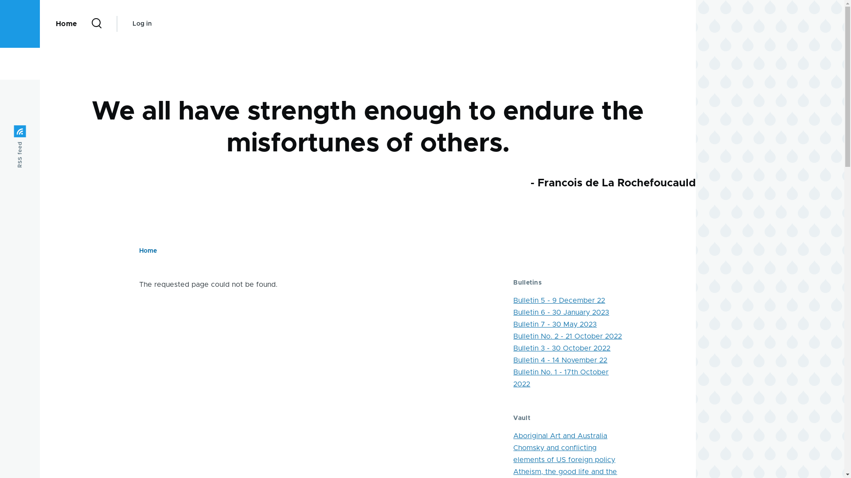  Describe the element at coordinates (66, 24) in the screenshot. I see `Home` at that location.